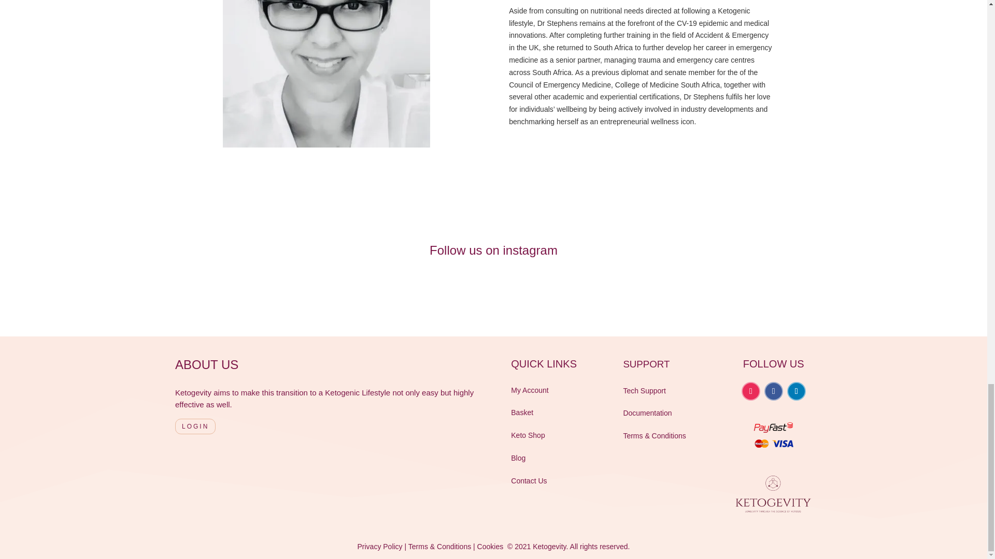  Describe the element at coordinates (773, 496) in the screenshot. I see `keto icon` at that location.